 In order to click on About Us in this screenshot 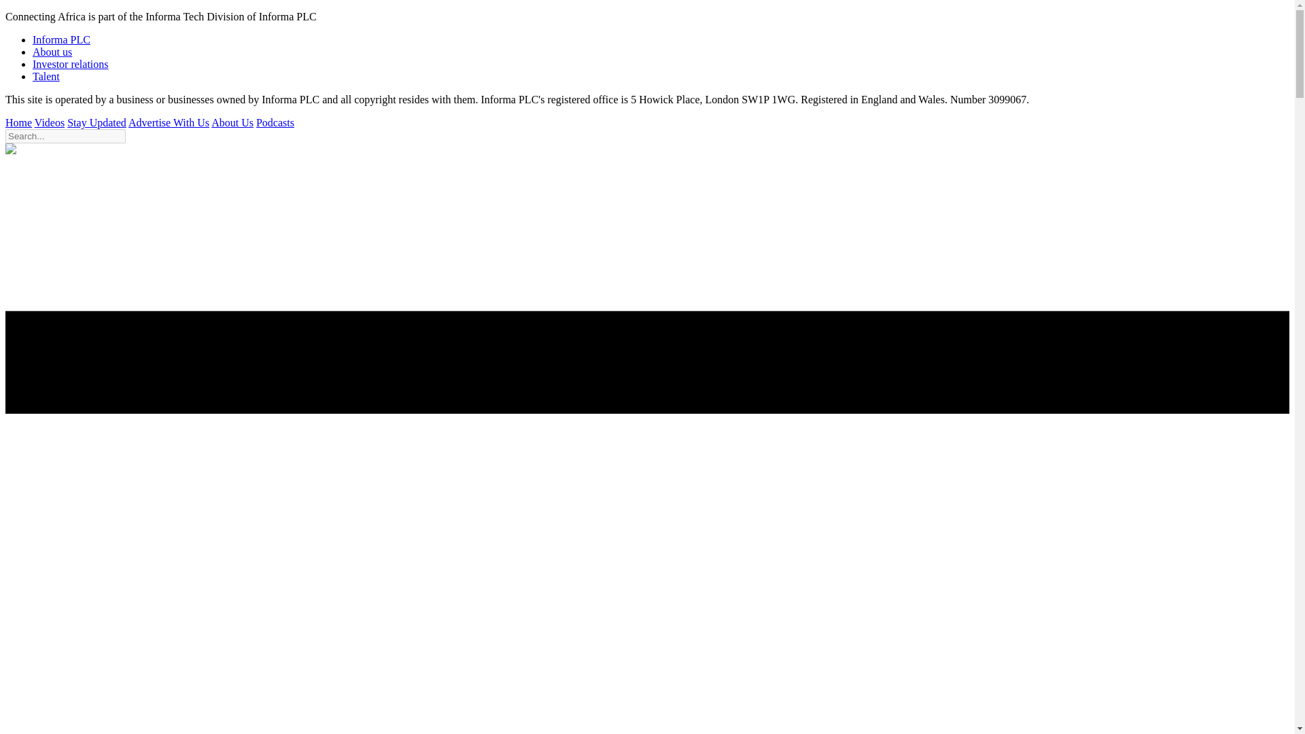, I will do `click(232, 122)`.